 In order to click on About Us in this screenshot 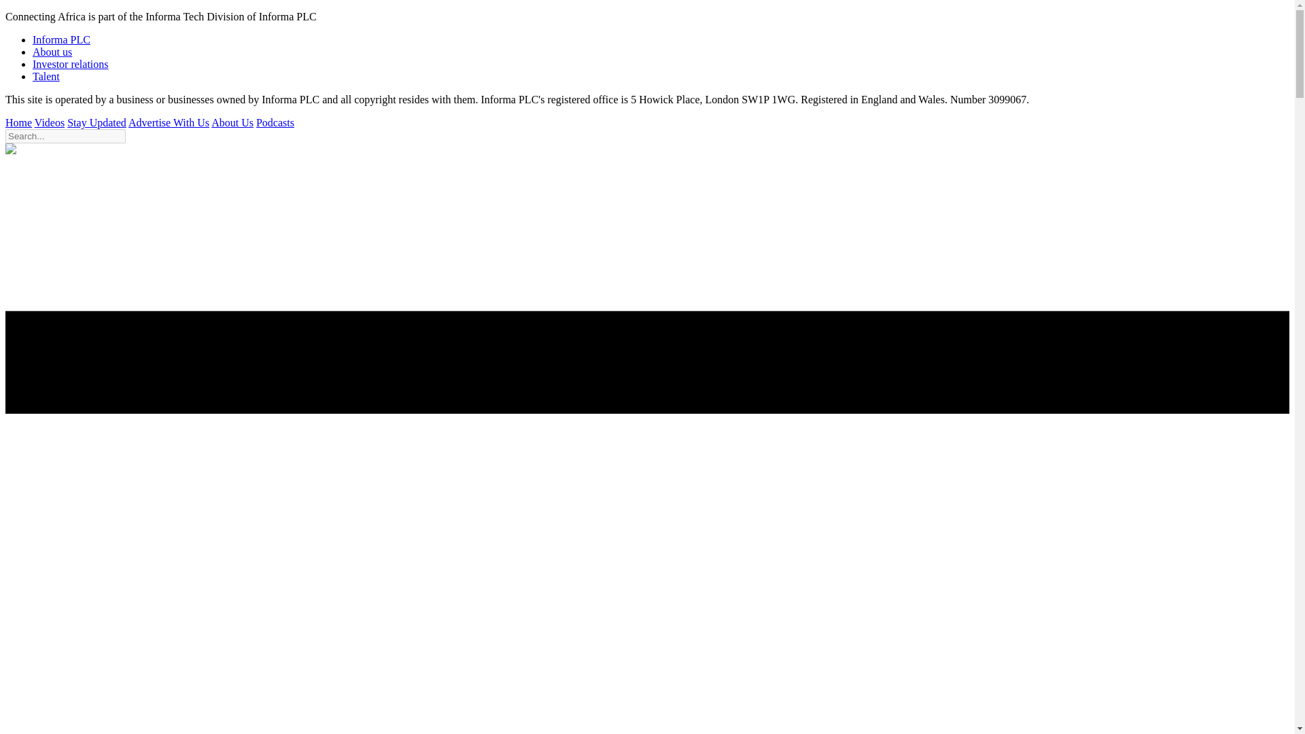, I will do `click(232, 122)`.